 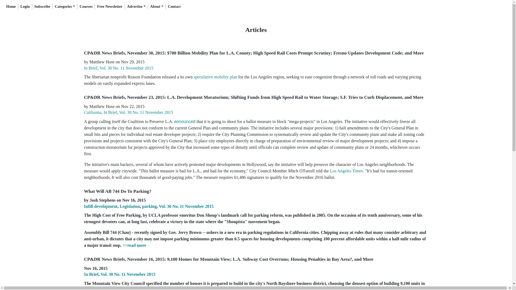 I want to click on In Brief, so click(x=90, y=68).